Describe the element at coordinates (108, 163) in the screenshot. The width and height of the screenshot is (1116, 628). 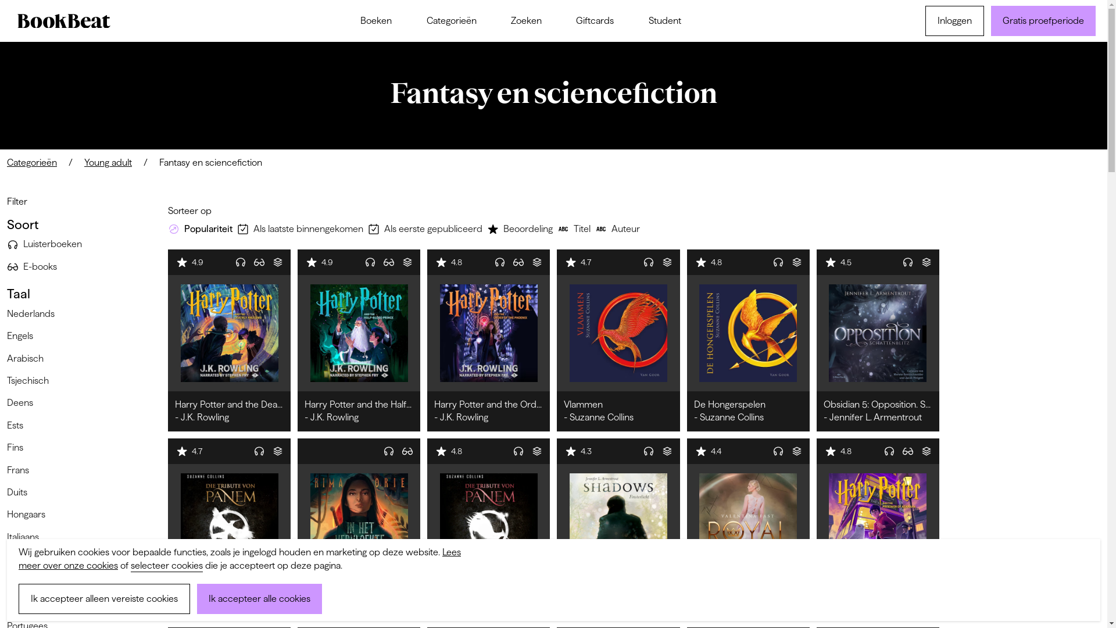
I see `Young adult` at that location.